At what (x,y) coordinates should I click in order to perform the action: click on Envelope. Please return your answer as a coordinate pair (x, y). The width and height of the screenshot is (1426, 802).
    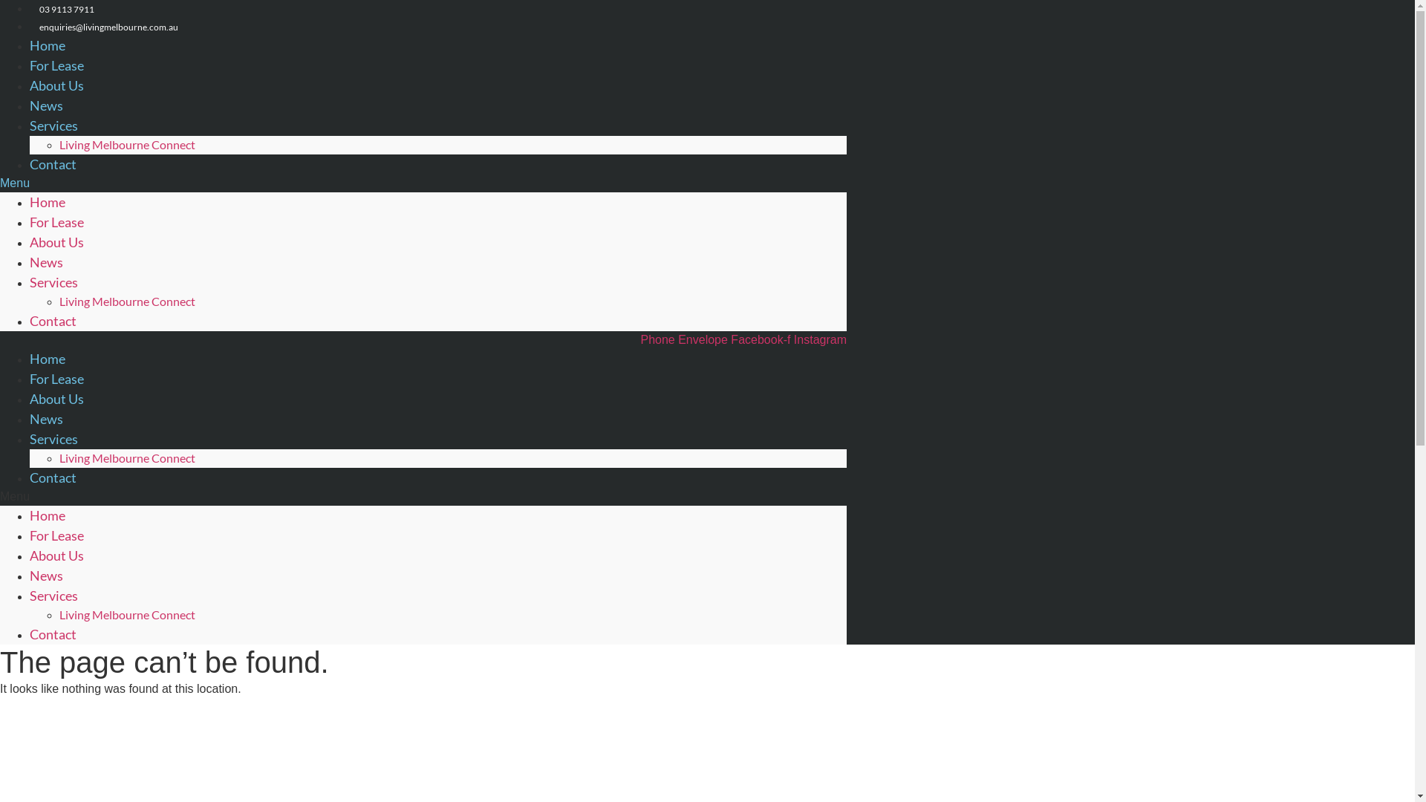
    Looking at the image, I should click on (704, 340).